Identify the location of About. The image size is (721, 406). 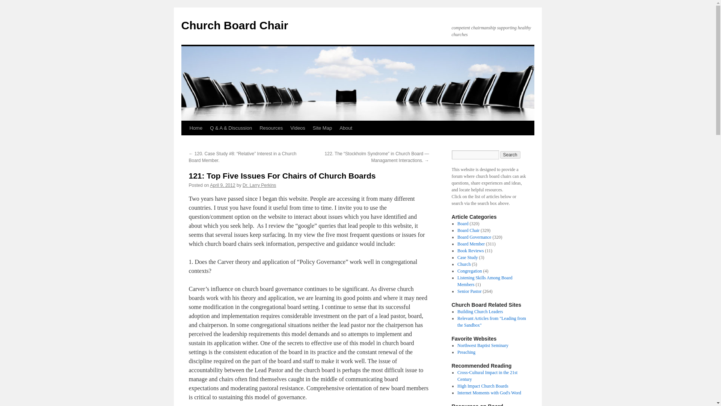
(346, 128).